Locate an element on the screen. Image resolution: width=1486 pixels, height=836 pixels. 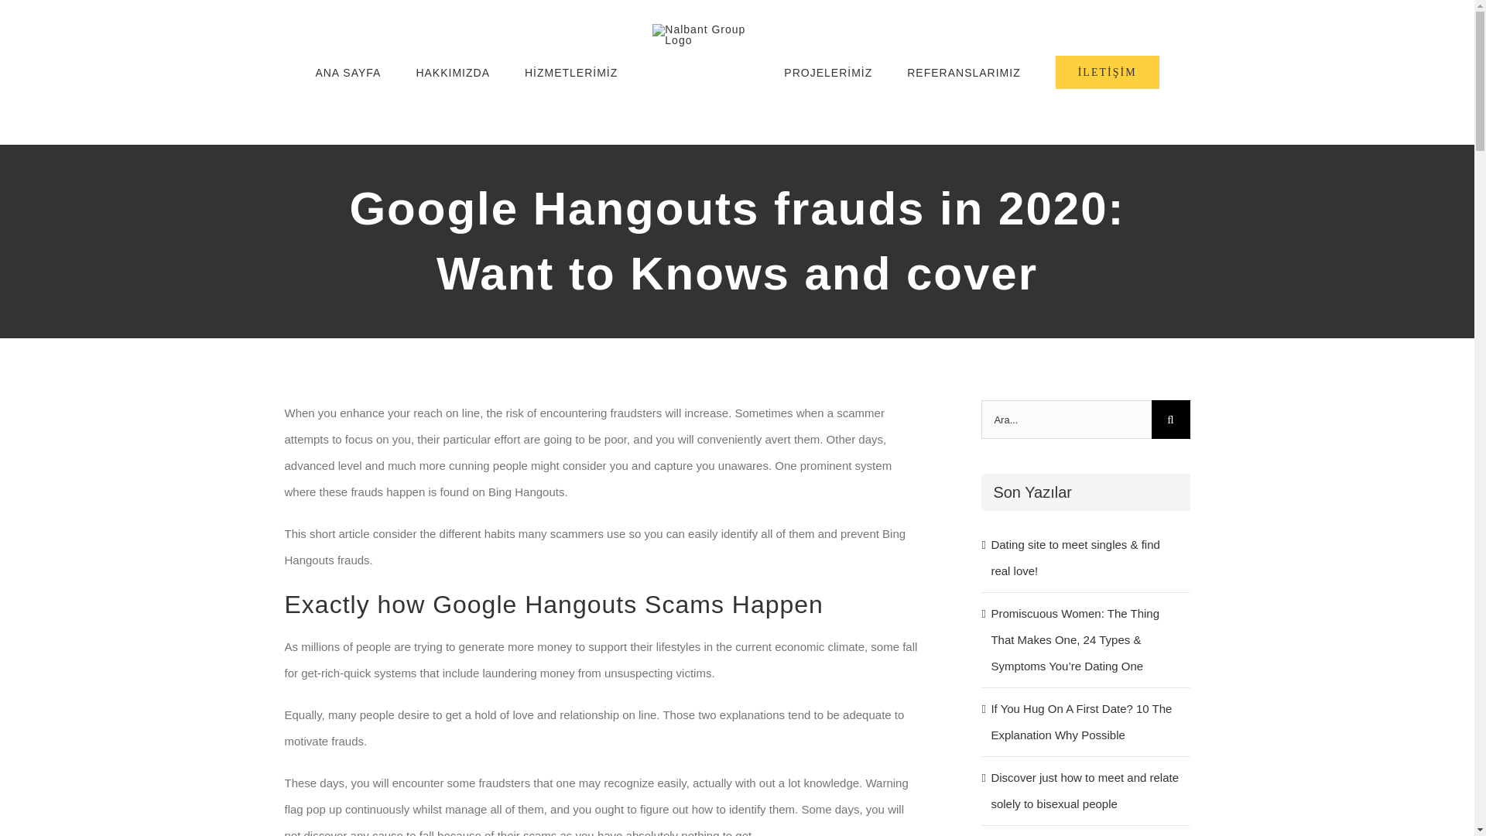
ANA SAYFA is located at coordinates (348, 73).